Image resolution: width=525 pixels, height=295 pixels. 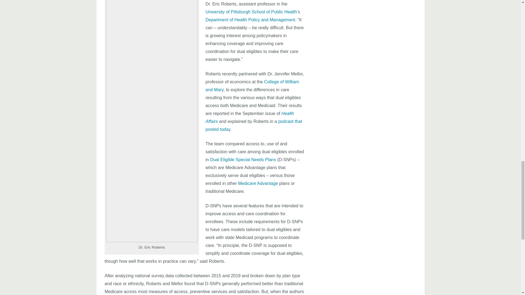 What do you see at coordinates (258, 184) in the screenshot?
I see `Medicare Advantage` at bounding box center [258, 184].